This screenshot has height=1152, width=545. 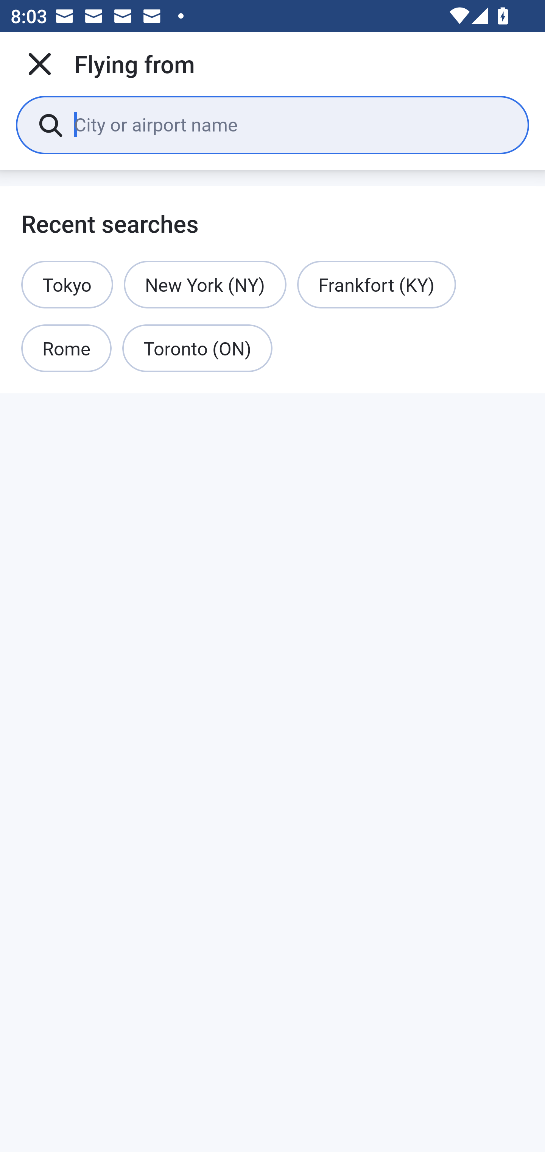 What do you see at coordinates (291, 124) in the screenshot?
I see `City or airport name` at bounding box center [291, 124].